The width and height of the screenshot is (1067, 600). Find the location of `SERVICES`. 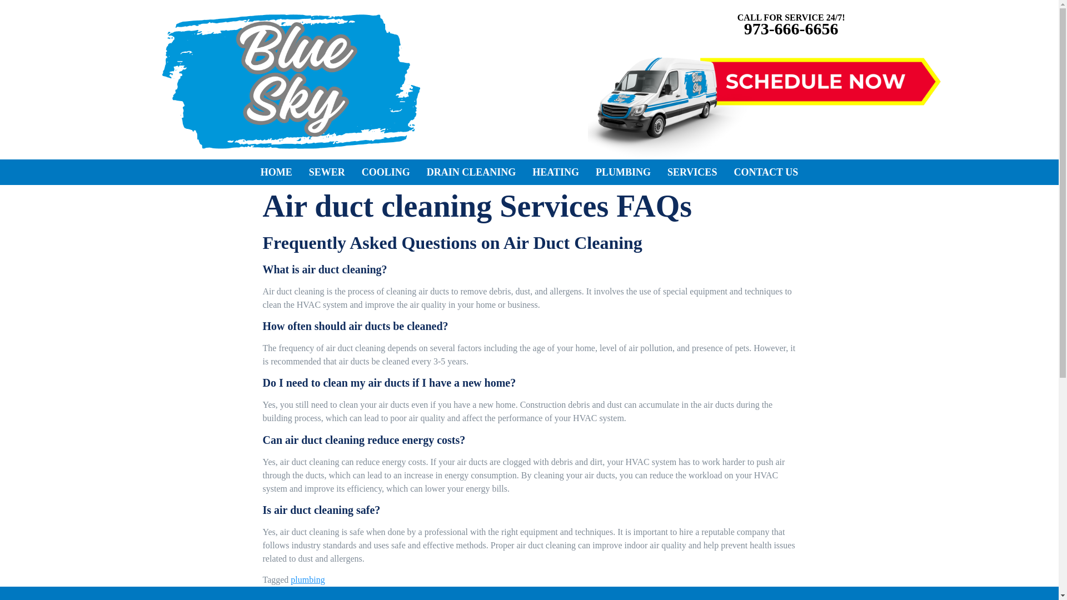

SERVICES is located at coordinates (692, 172).